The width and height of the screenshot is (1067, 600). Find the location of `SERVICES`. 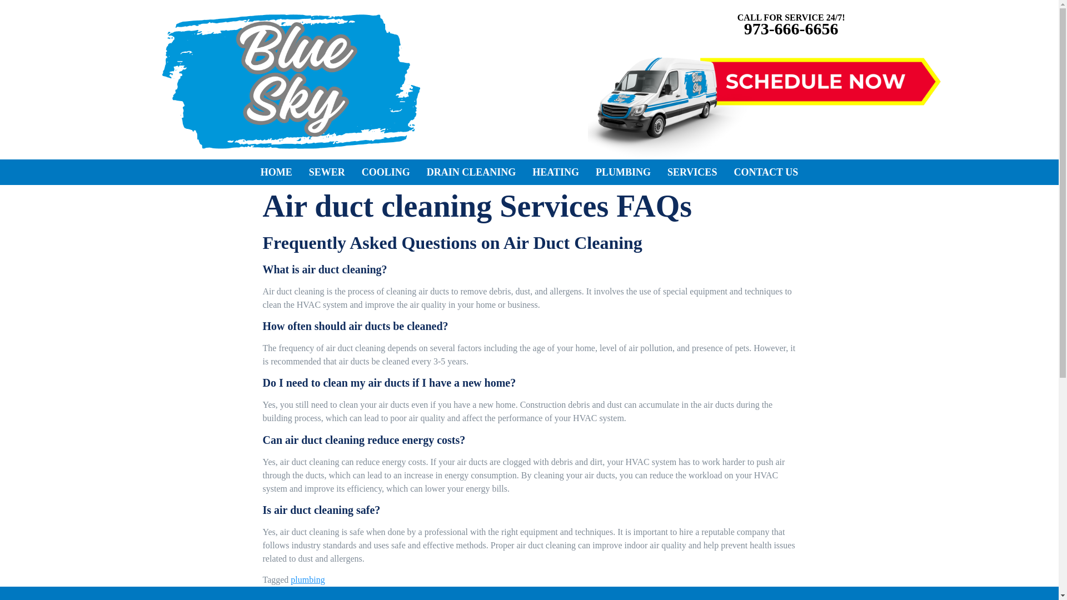

SERVICES is located at coordinates (692, 172).